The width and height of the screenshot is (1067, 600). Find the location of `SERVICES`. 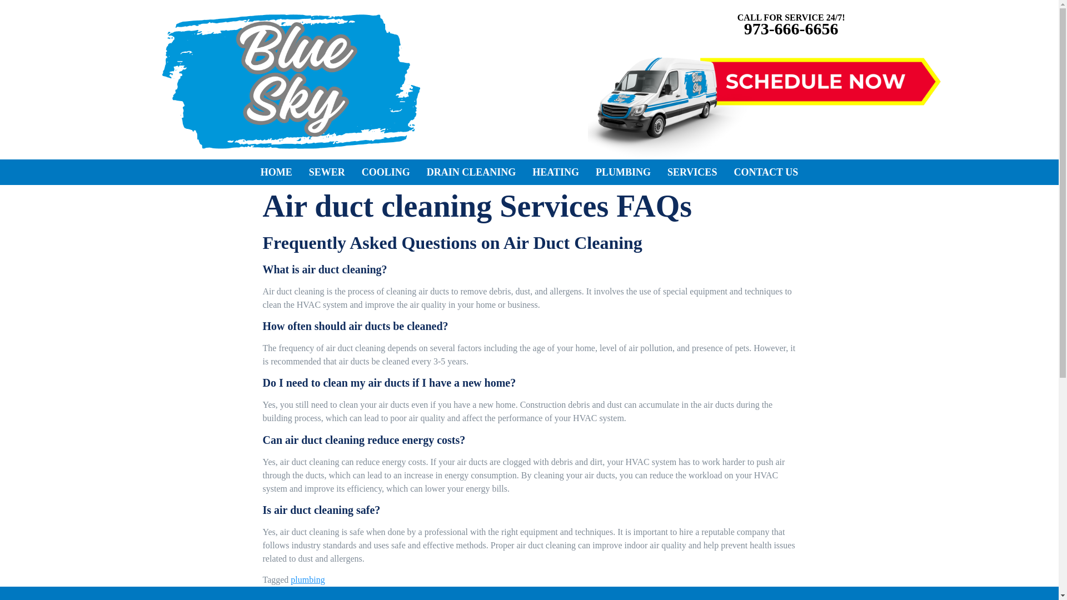

SERVICES is located at coordinates (692, 172).